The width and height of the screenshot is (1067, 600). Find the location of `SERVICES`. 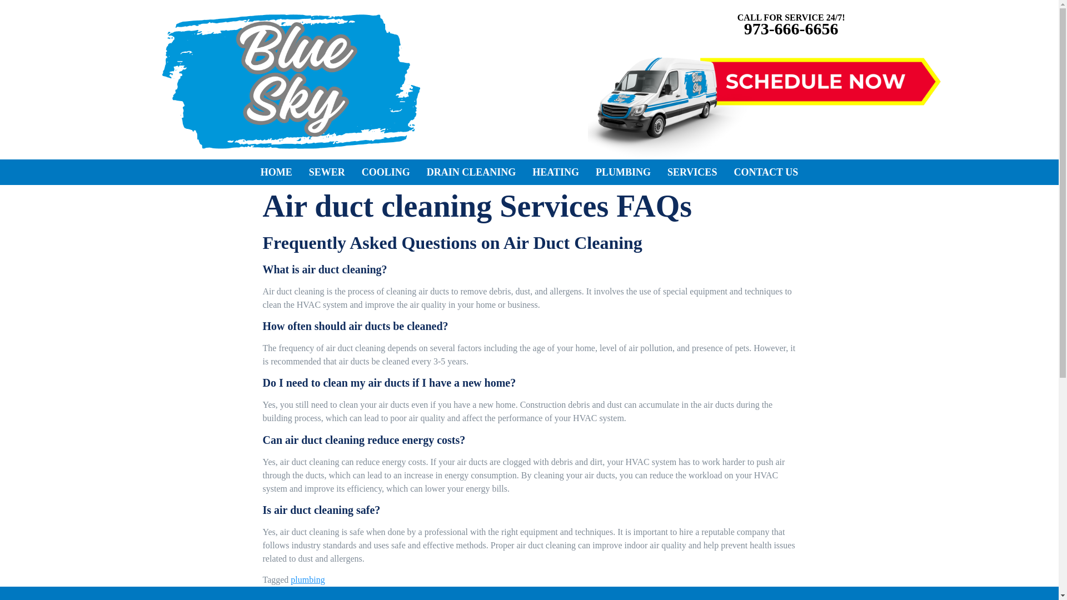

SERVICES is located at coordinates (692, 172).